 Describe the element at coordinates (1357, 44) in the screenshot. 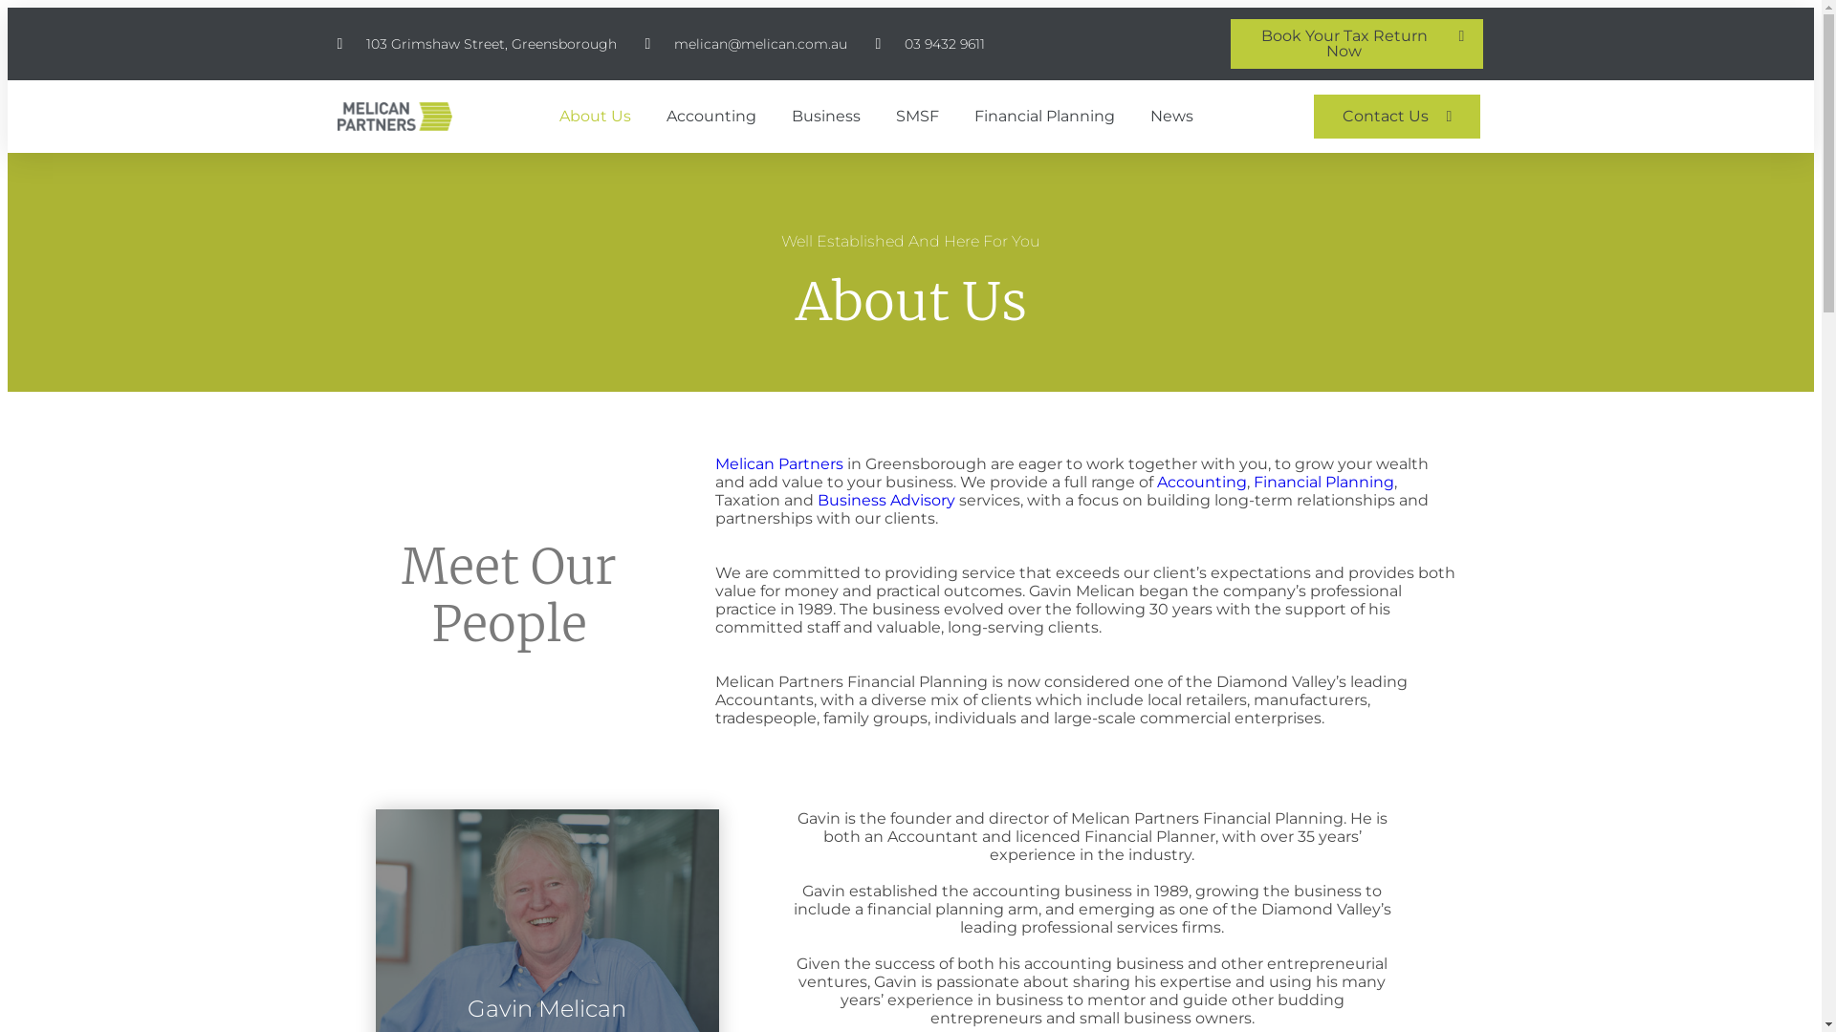

I see `Book Your Tax Return Now` at that location.